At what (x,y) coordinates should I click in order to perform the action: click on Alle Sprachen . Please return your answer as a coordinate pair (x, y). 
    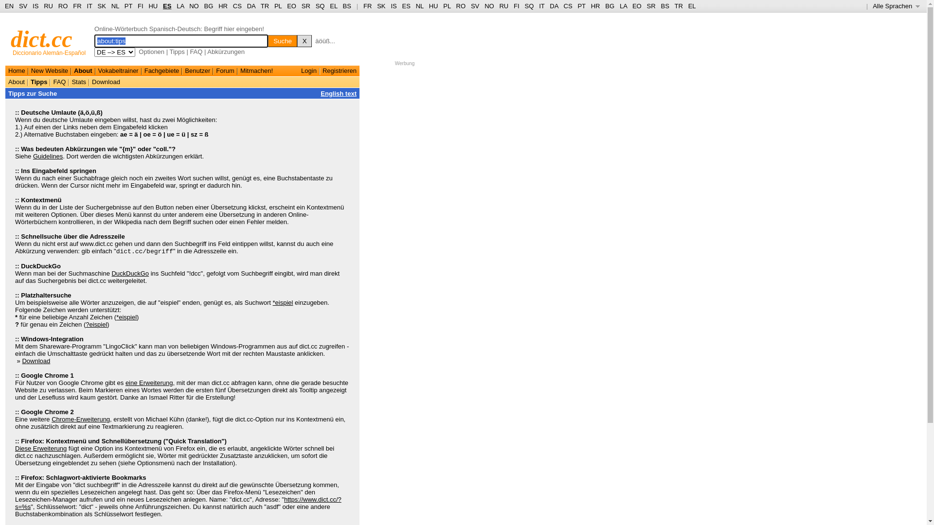
    Looking at the image, I should click on (896, 6).